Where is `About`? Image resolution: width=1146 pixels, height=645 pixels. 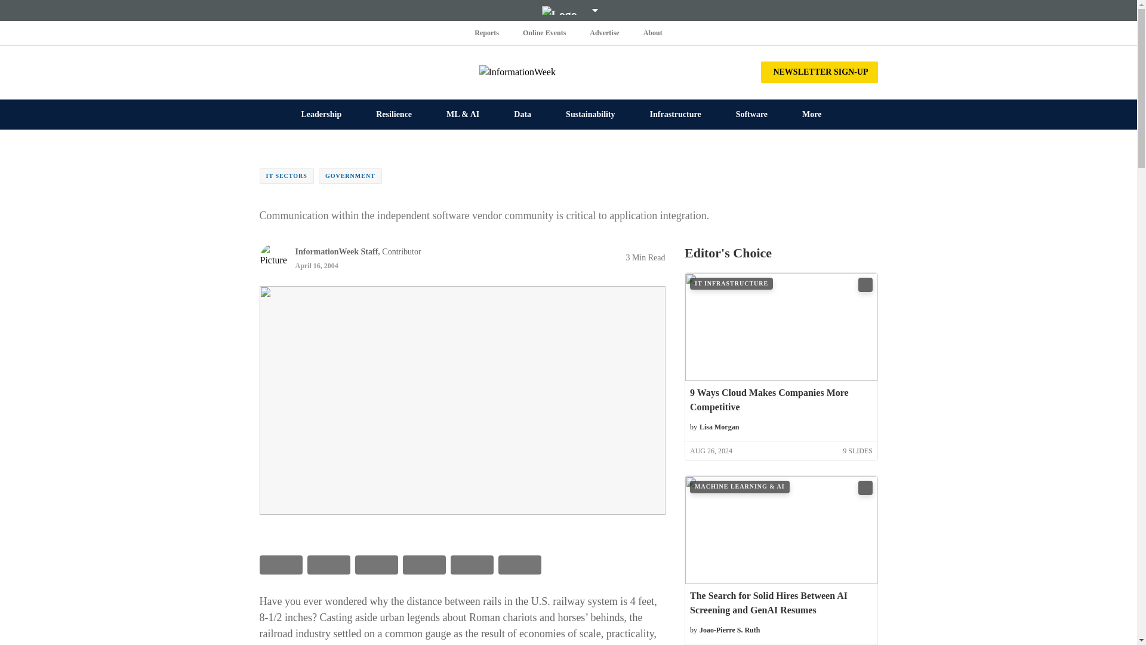
About is located at coordinates (652, 32).